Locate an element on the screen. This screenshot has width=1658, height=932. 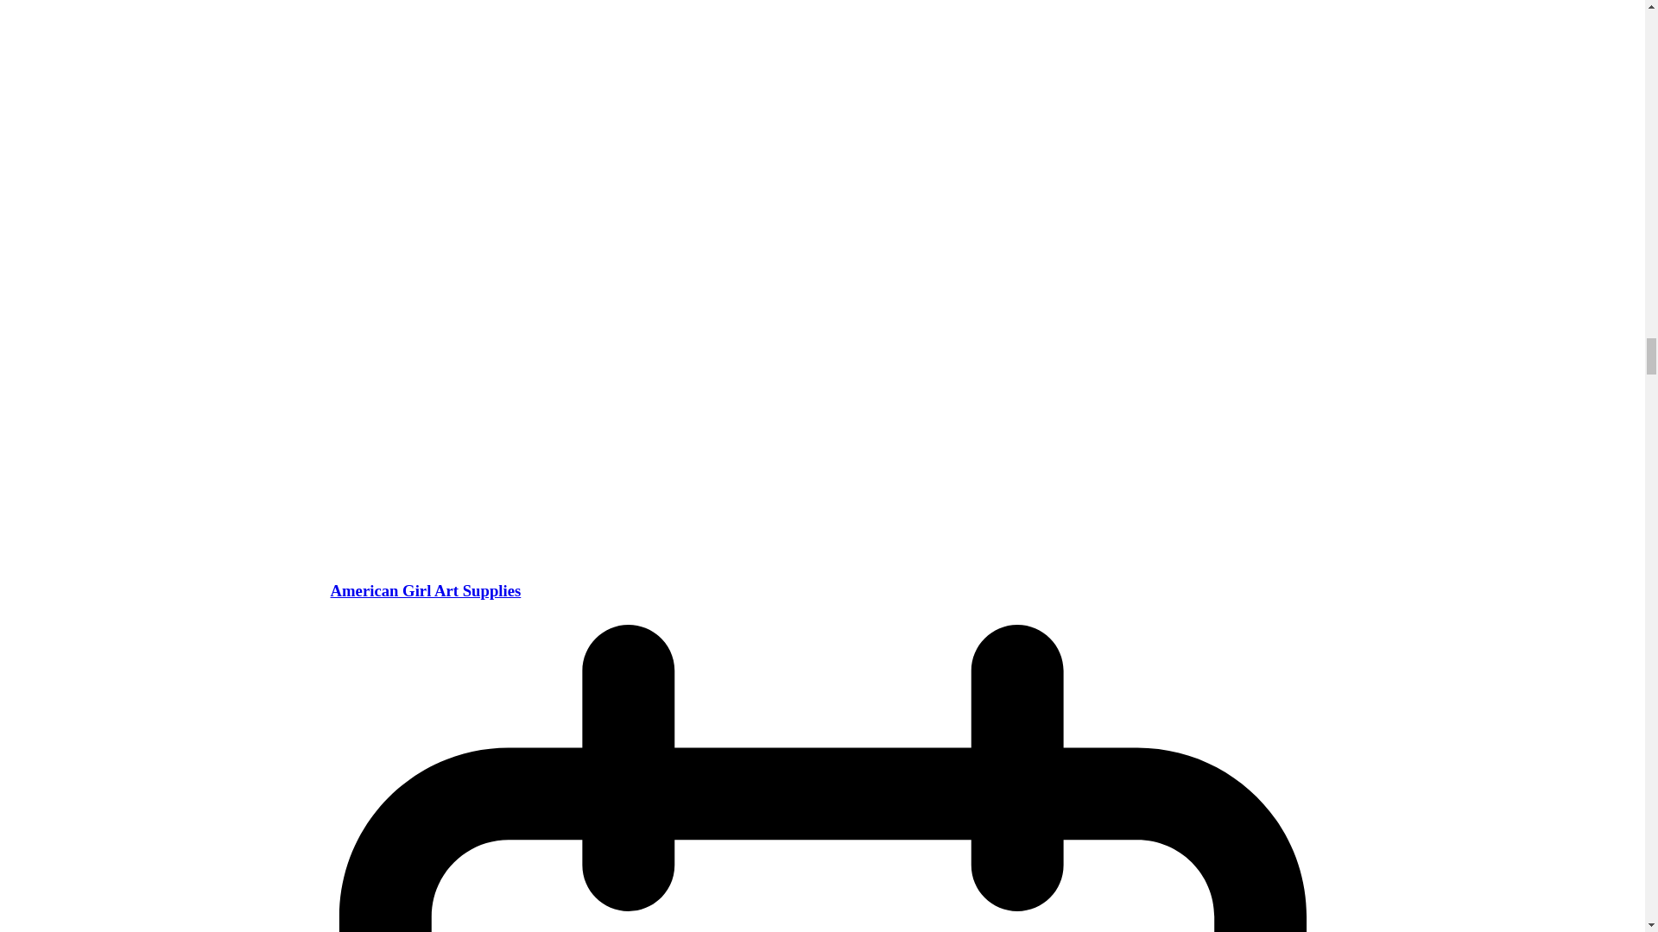
American Girl Art Supplies is located at coordinates (425, 590).